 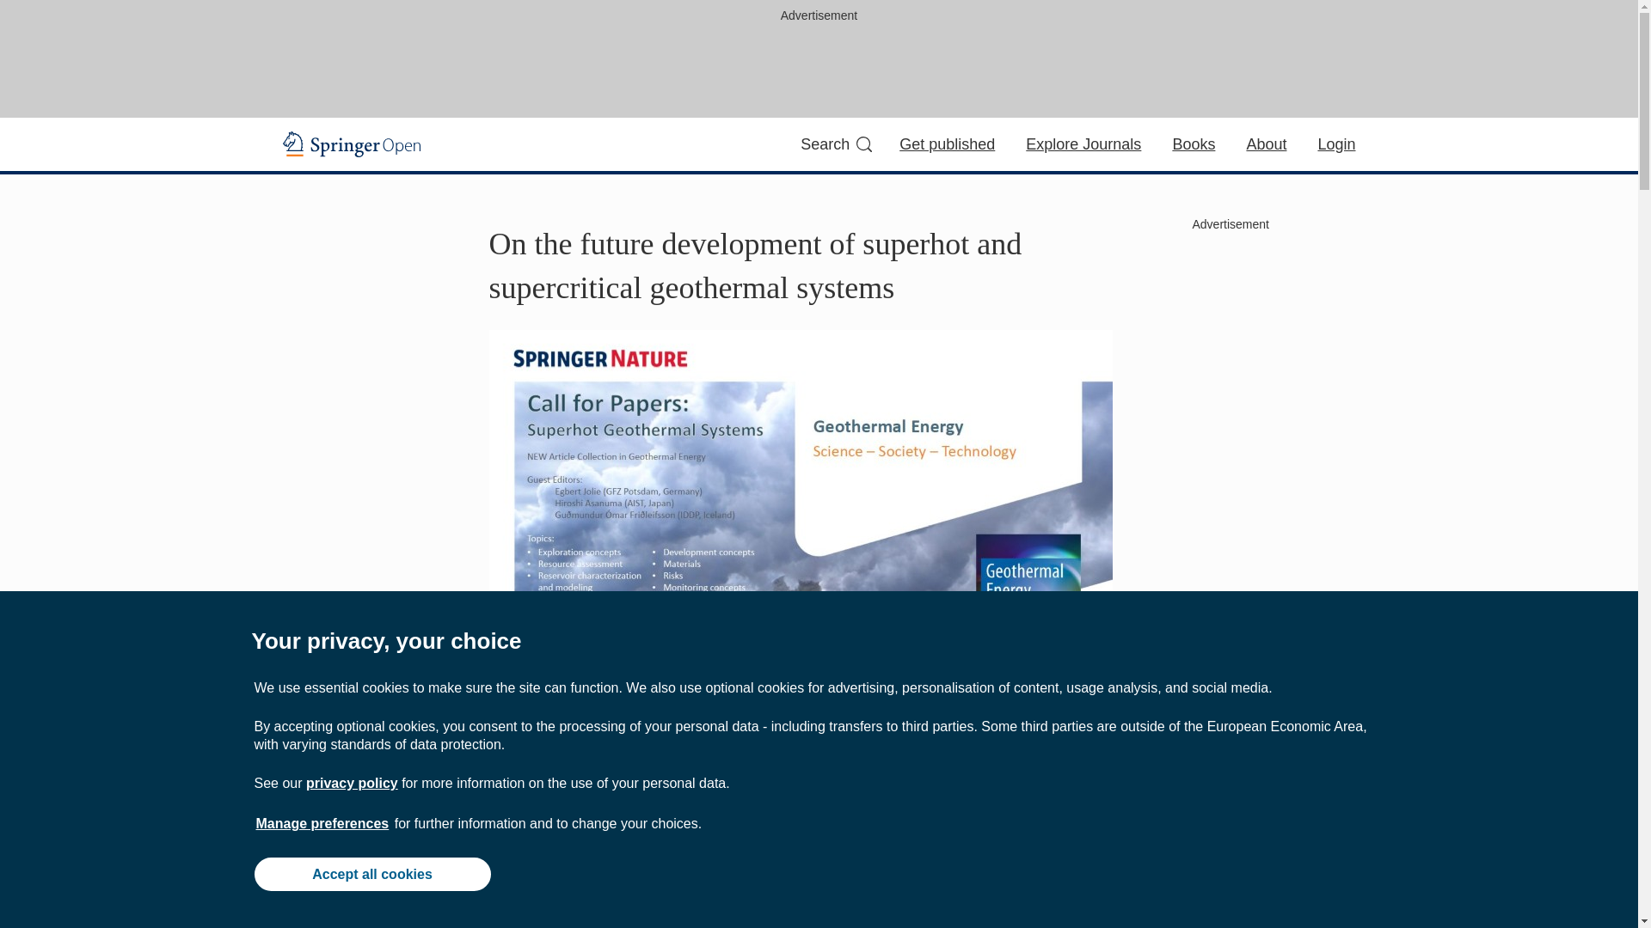 What do you see at coordinates (1266, 144) in the screenshot?
I see `About` at bounding box center [1266, 144].